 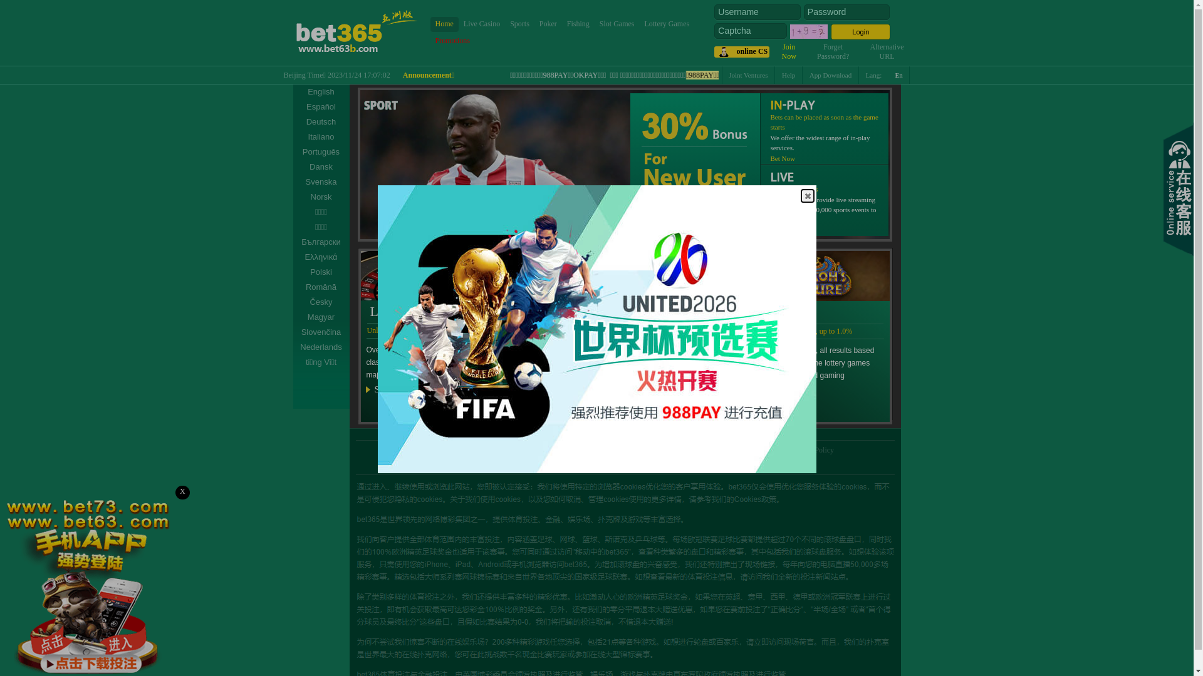 What do you see at coordinates (321, 182) in the screenshot?
I see `Svenska` at bounding box center [321, 182].